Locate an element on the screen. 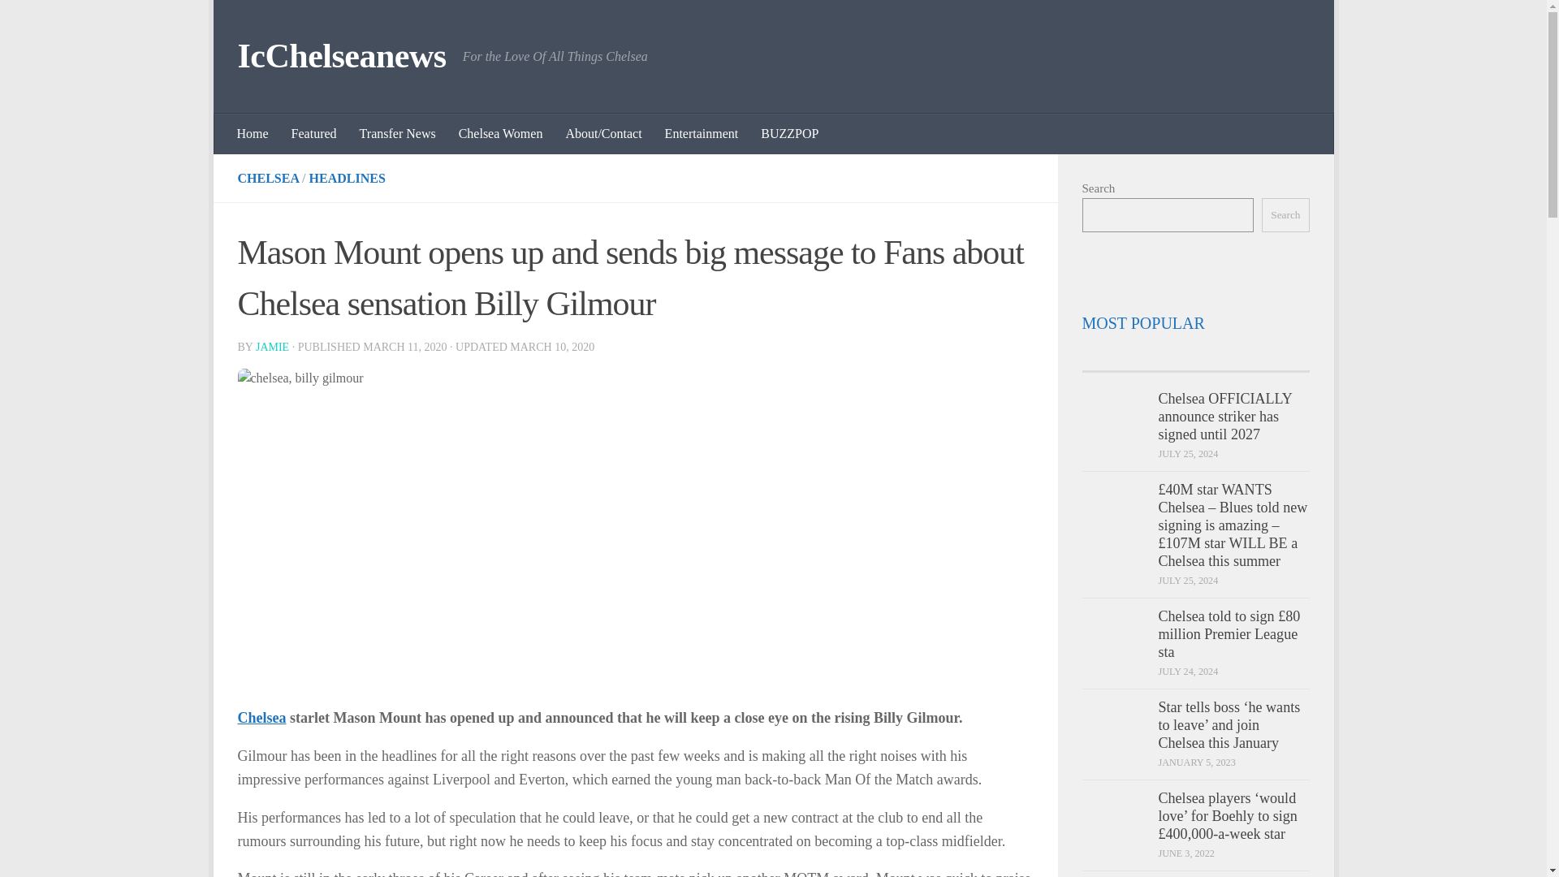 The width and height of the screenshot is (1559, 877). HEADLINES is located at coordinates (347, 177).